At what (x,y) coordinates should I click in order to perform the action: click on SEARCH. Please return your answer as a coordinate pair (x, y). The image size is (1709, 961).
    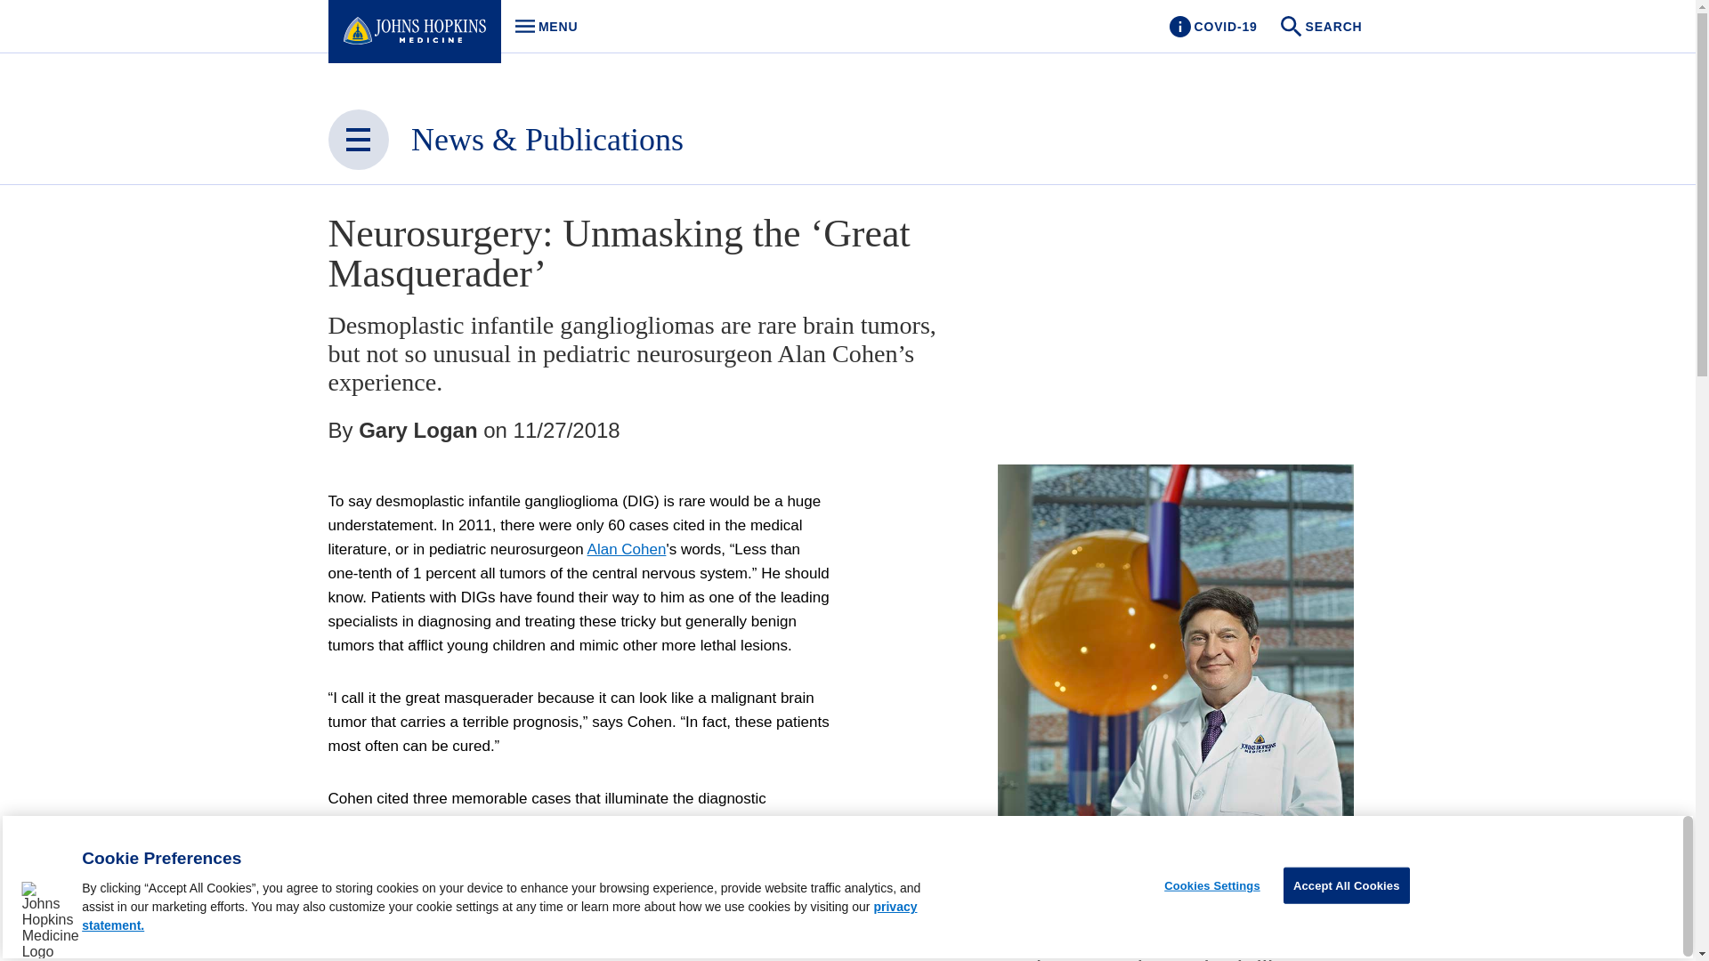
    Looking at the image, I should click on (1323, 27).